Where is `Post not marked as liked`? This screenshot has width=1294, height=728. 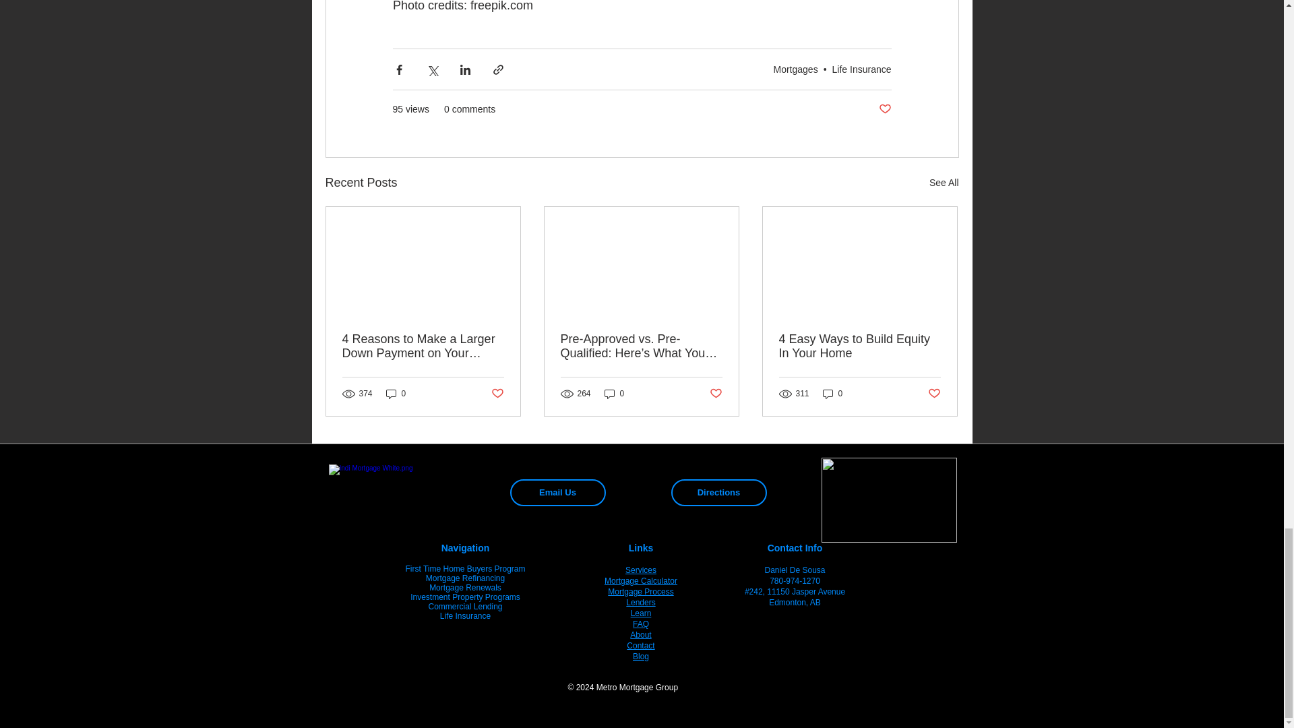 Post not marked as liked is located at coordinates (716, 394).